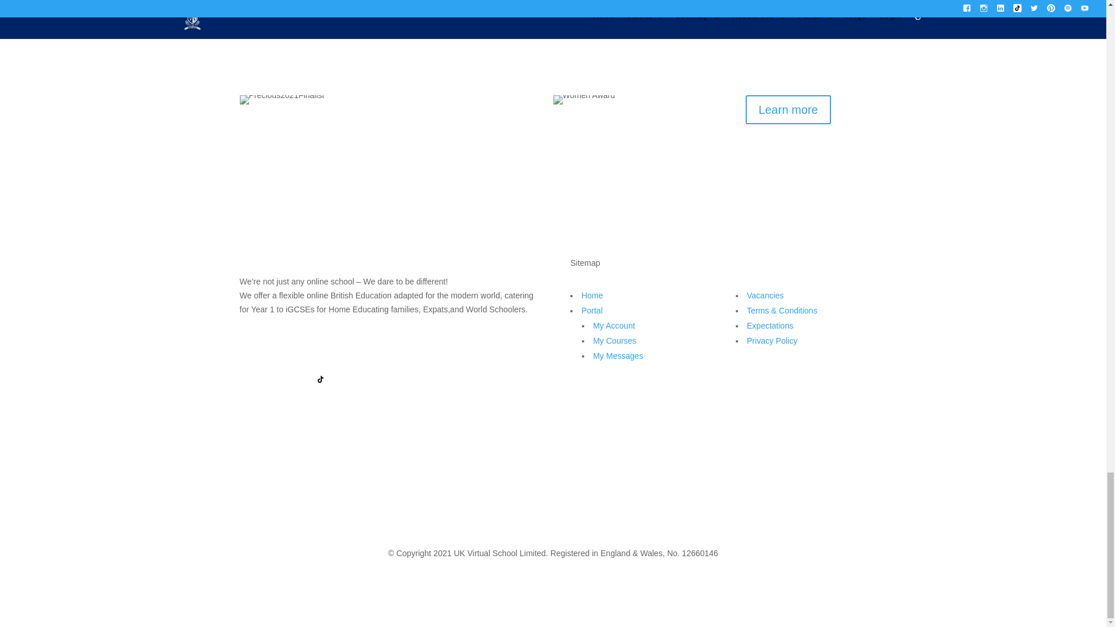 The image size is (1115, 627). What do you see at coordinates (584, 100) in the screenshot?
I see `WomenAward` at bounding box center [584, 100].